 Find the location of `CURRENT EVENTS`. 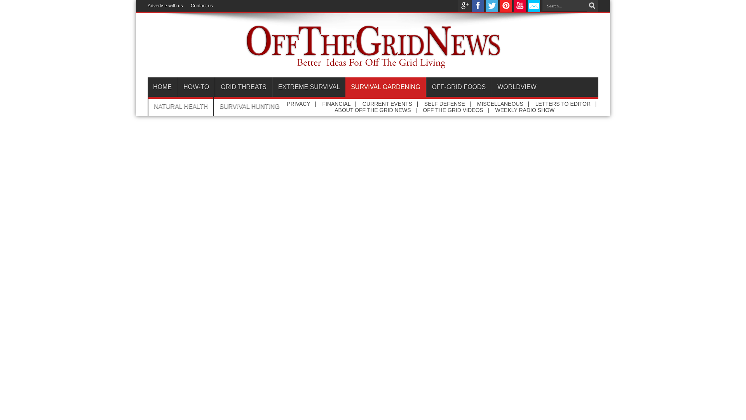

CURRENT EVENTS is located at coordinates (387, 104).